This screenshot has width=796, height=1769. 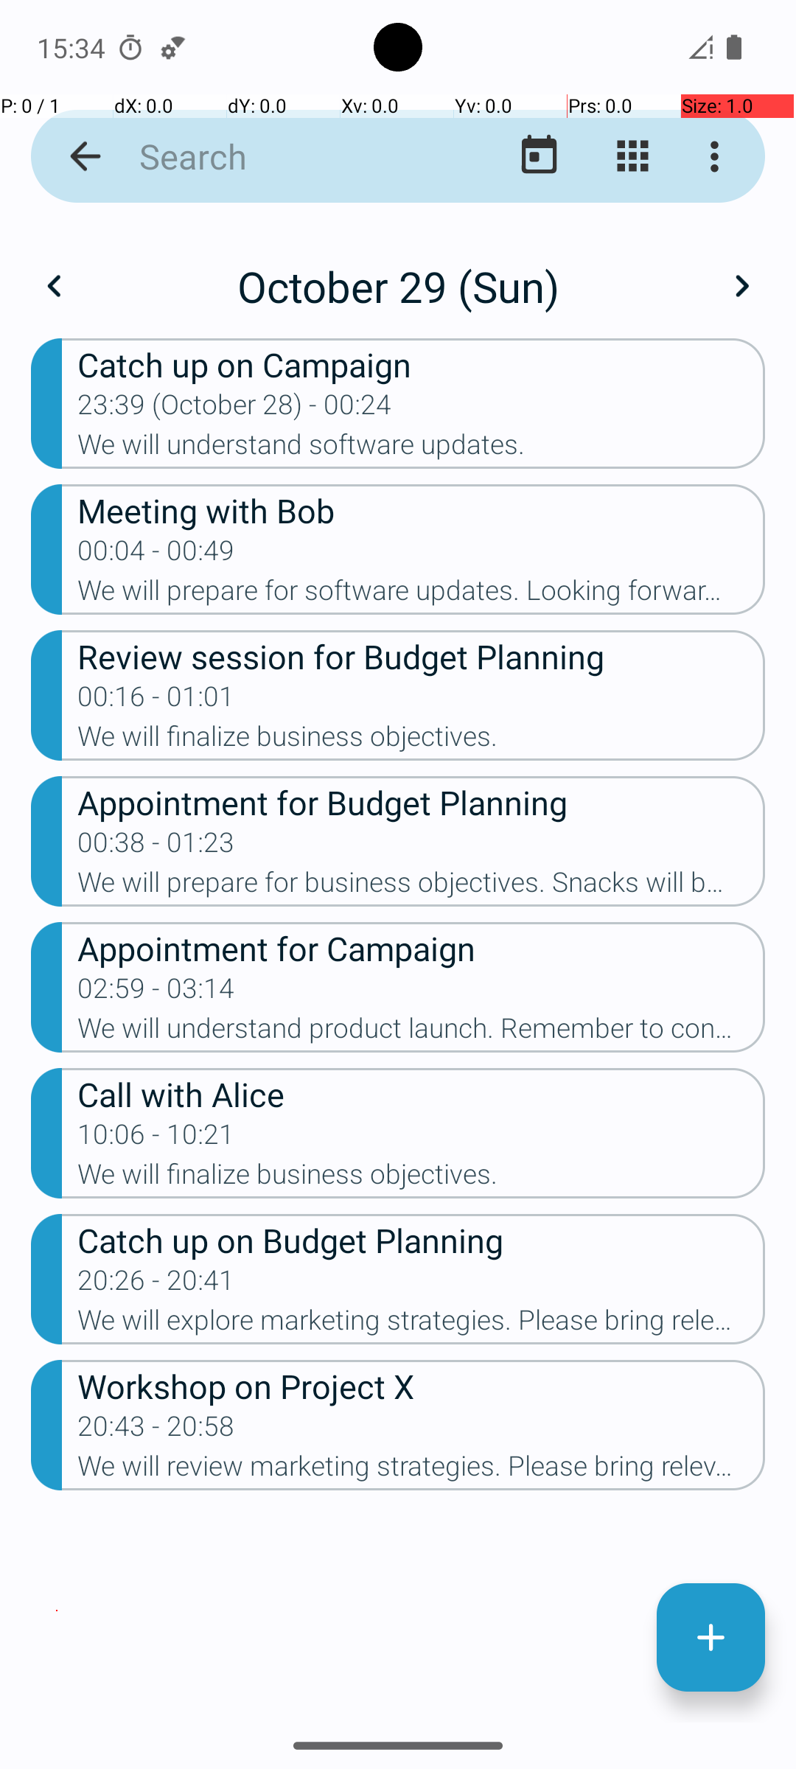 I want to click on We will explore marketing strategies. Please bring relevant documents., so click(x=422, y=1325).